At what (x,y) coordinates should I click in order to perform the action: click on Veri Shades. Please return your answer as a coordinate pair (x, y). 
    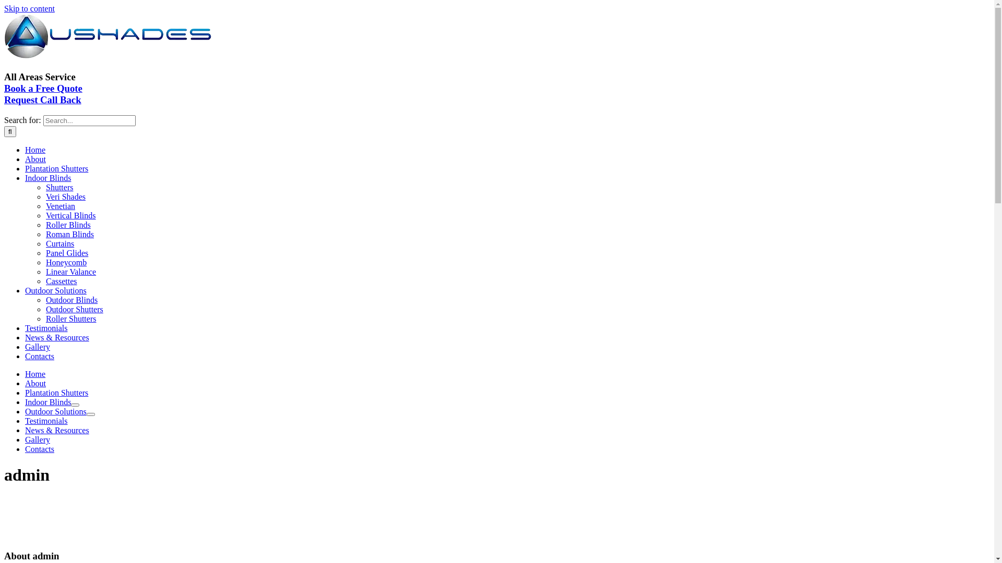
    Looking at the image, I should click on (66, 197).